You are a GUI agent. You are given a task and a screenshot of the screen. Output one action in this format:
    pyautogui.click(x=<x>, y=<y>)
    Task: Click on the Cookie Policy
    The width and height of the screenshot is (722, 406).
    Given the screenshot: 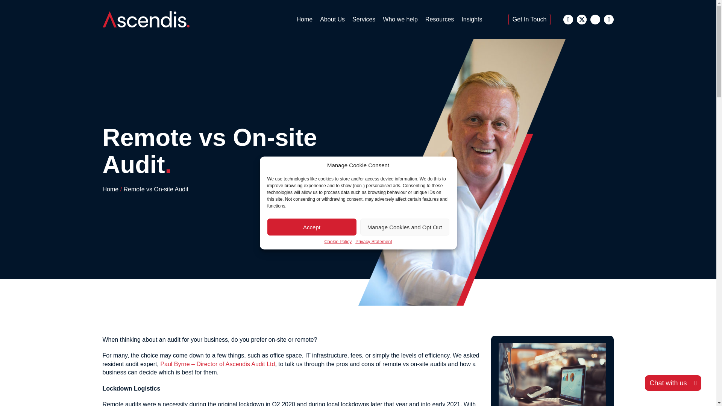 What is the action you would take?
    pyautogui.click(x=338, y=241)
    